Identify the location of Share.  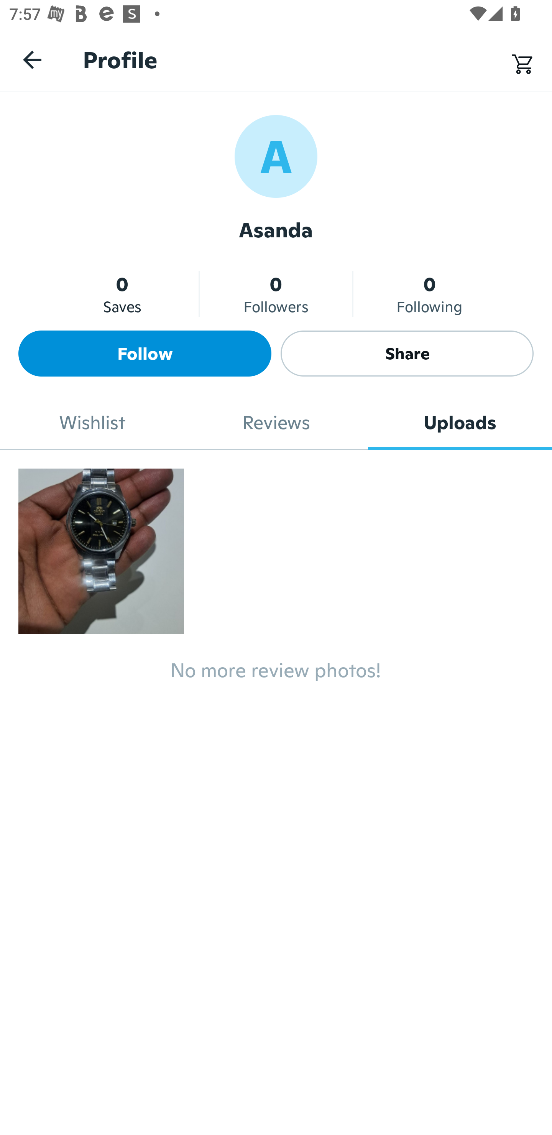
(407, 354).